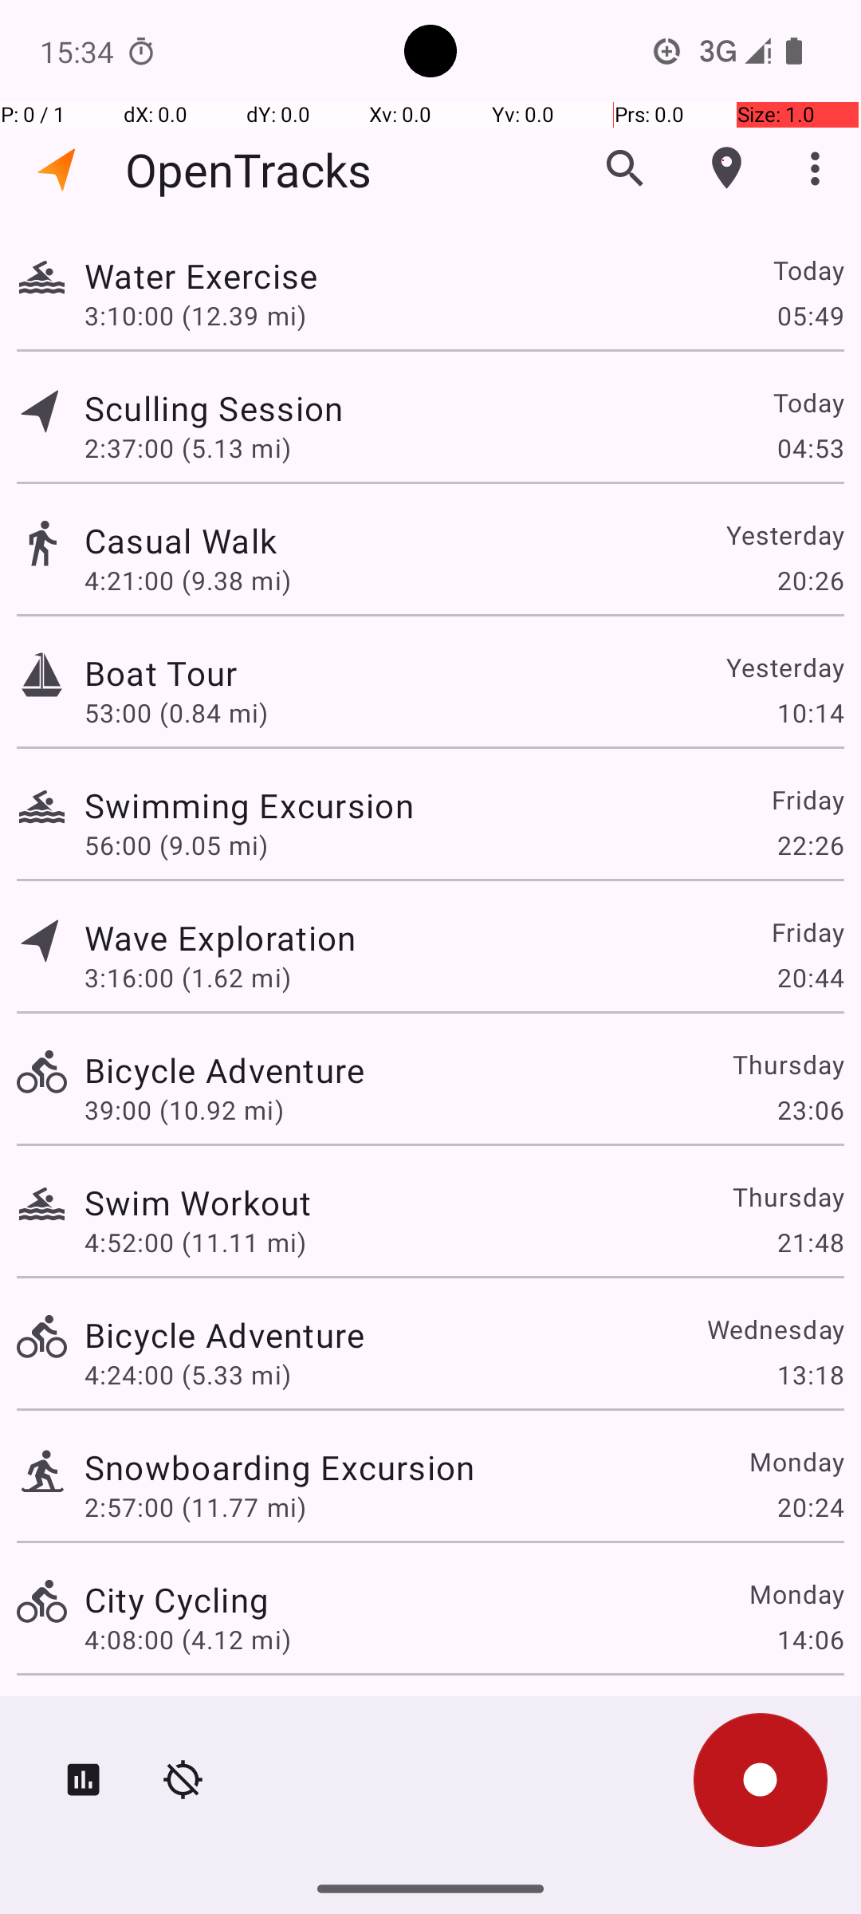  Describe the element at coordinates (201, 276) in the screenshot. I see `Water Exercise` at that location.